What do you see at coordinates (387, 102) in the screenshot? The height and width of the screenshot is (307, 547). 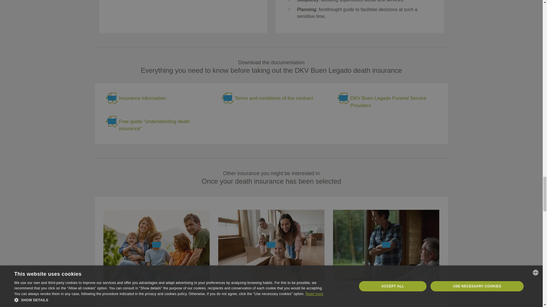 I see `DKV Buen Legado Funeral Service Providers` at bounding box center [387, 102].